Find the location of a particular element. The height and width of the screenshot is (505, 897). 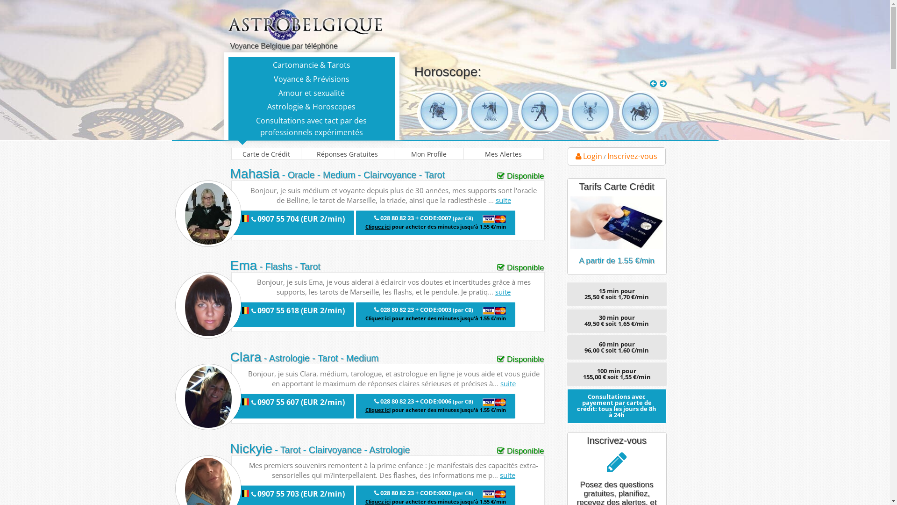

Mahasia - Oracle - Medium - Clairvoyance - Tarot is located at coordinates (337, 174).